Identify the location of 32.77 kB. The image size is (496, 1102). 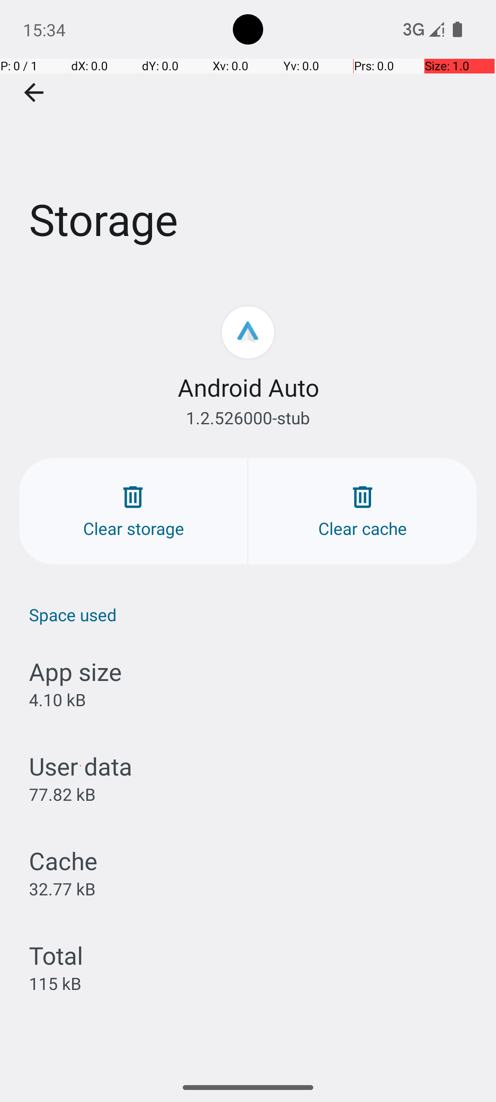
(62, 888).